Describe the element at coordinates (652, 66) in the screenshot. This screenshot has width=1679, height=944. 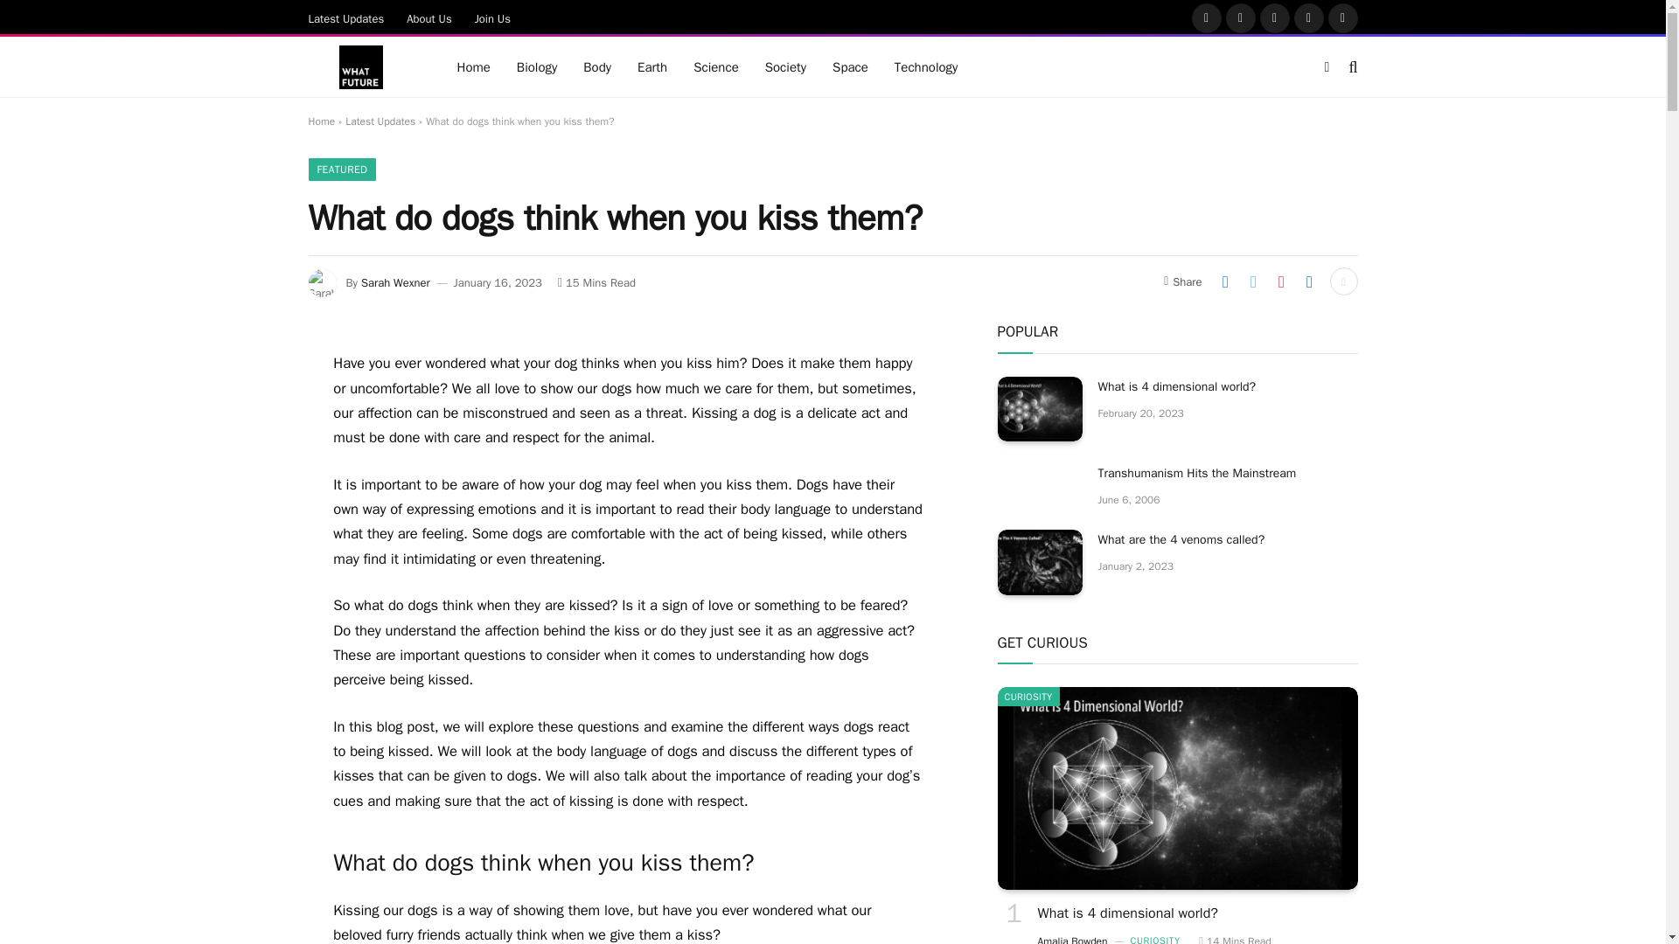
I see `Earth` at that location.